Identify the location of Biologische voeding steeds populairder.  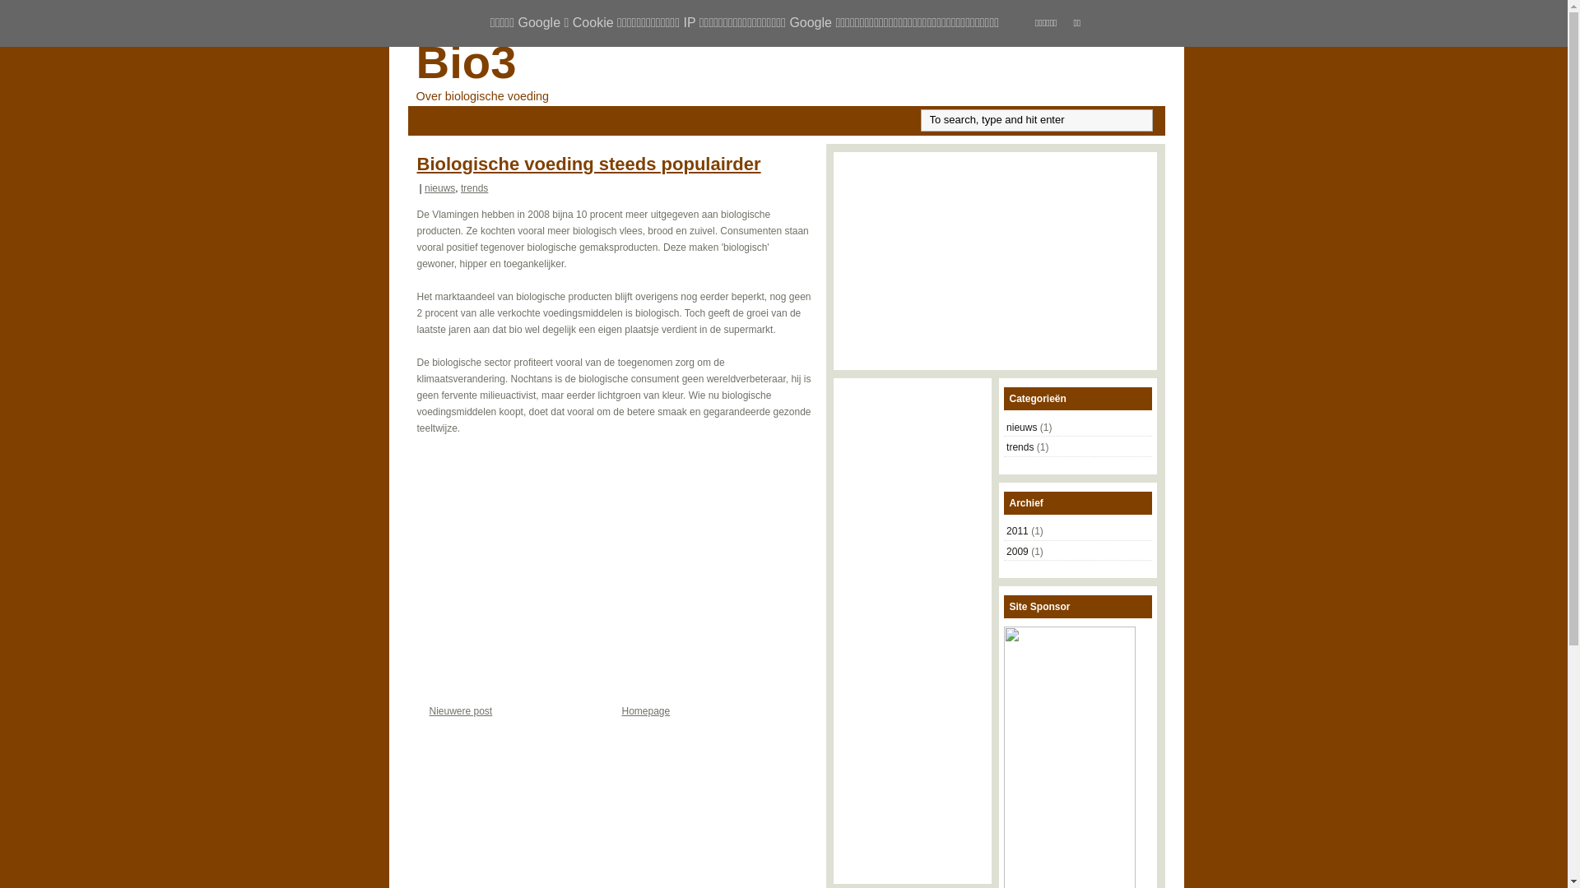
(588, 164).